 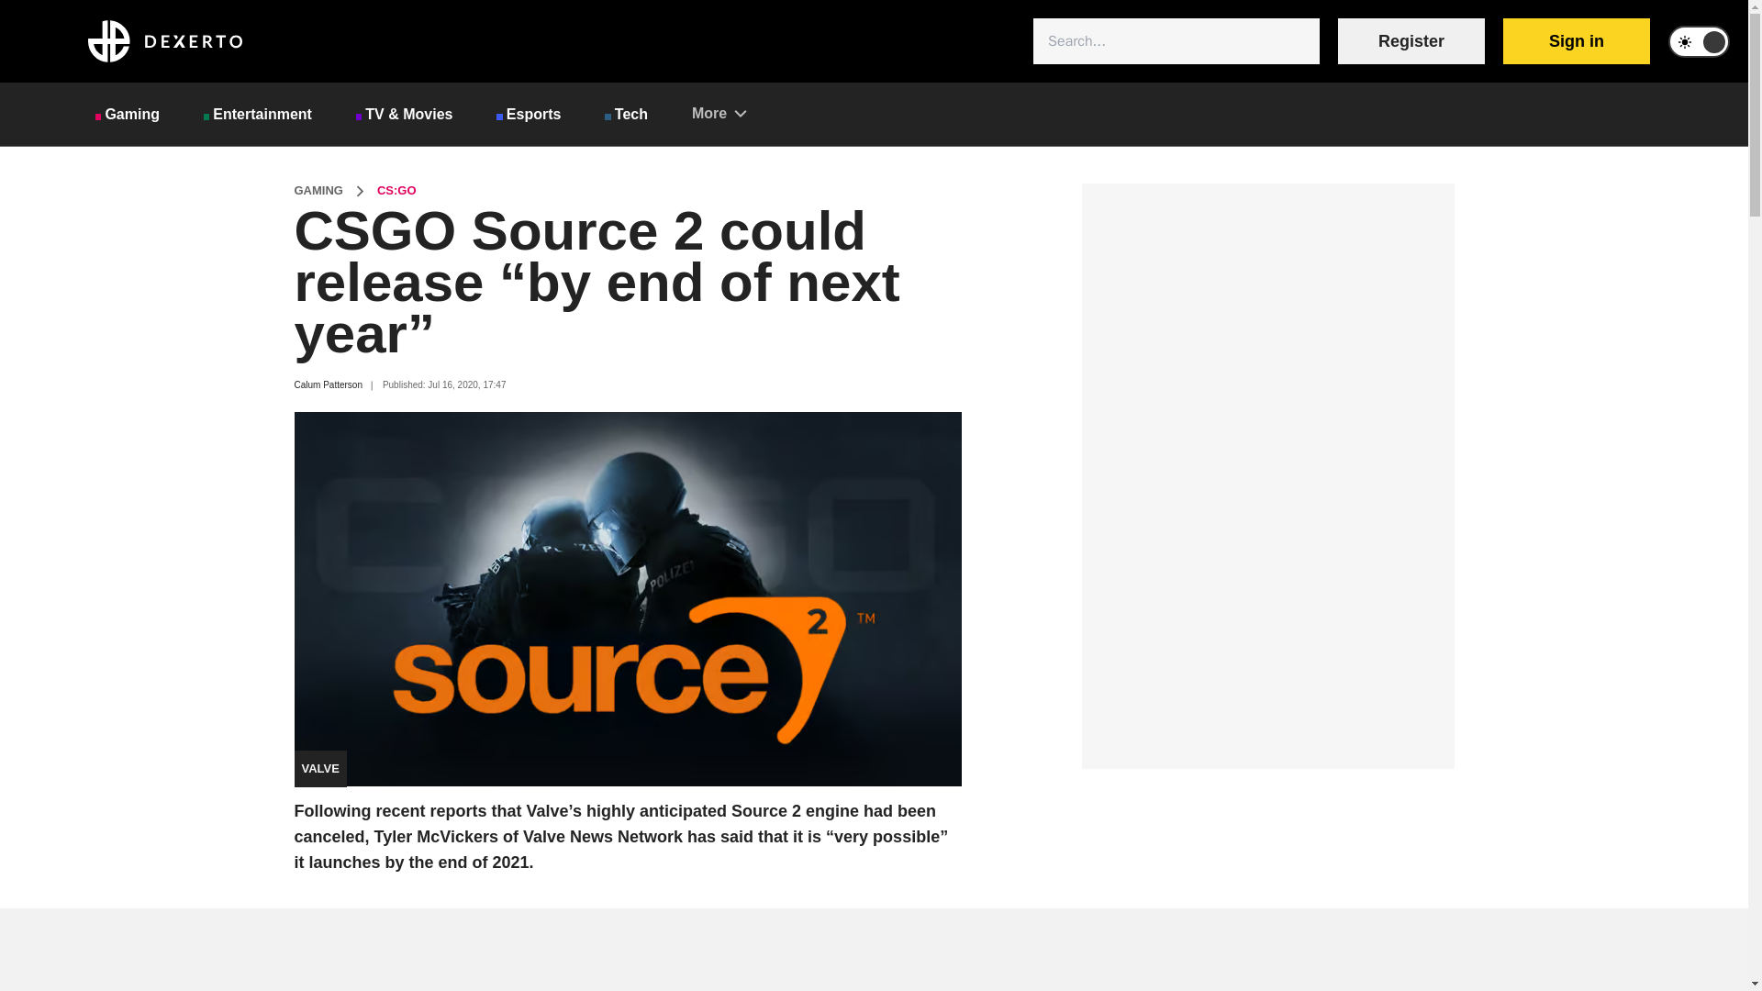 I want to click on CS:GO, so click(x=396, y=191).